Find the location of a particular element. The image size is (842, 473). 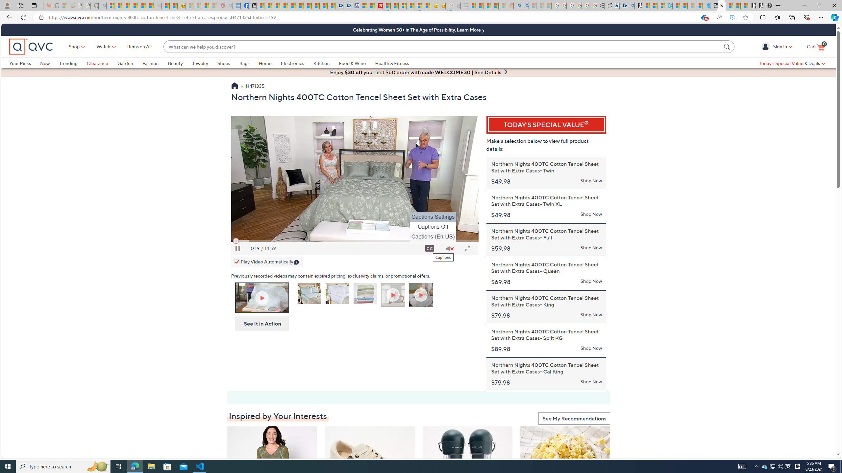

Food & Wine is located at coordinates (357, 63).